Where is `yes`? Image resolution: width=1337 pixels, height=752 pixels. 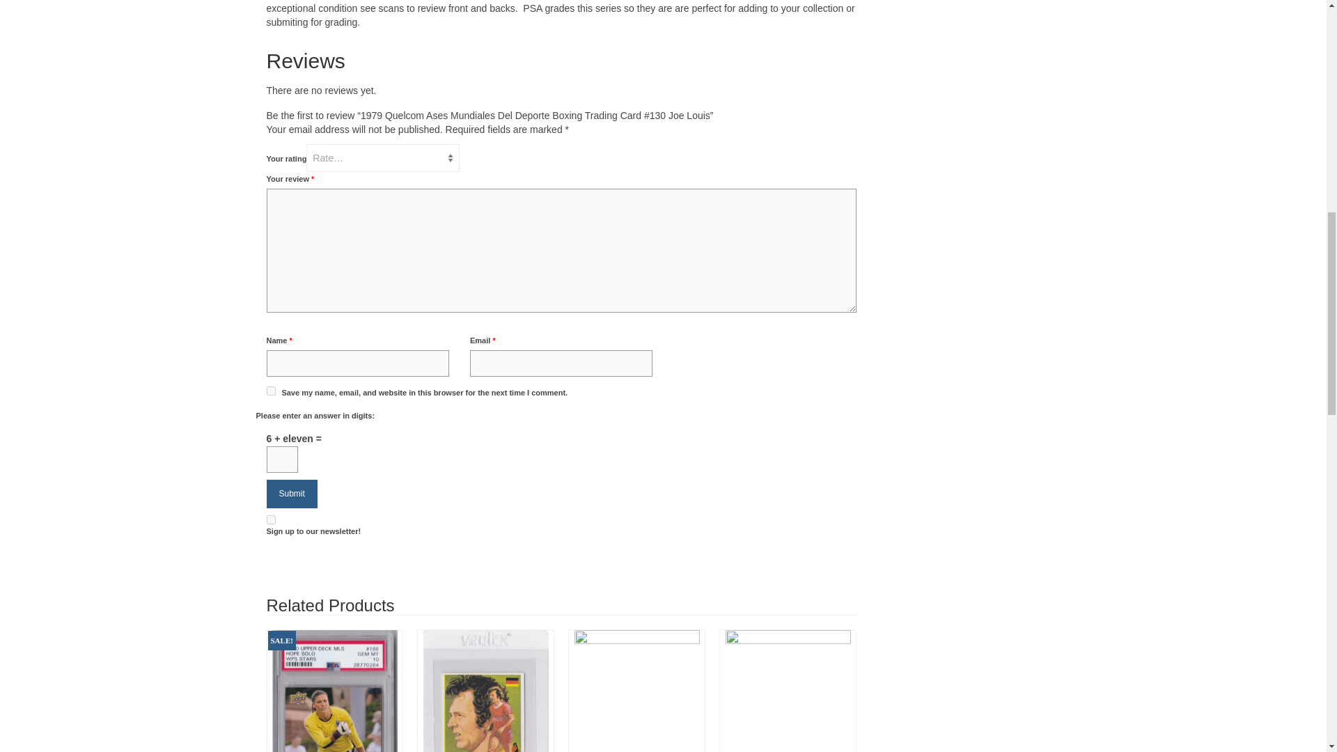
yes is located at coordinates (270, 391).